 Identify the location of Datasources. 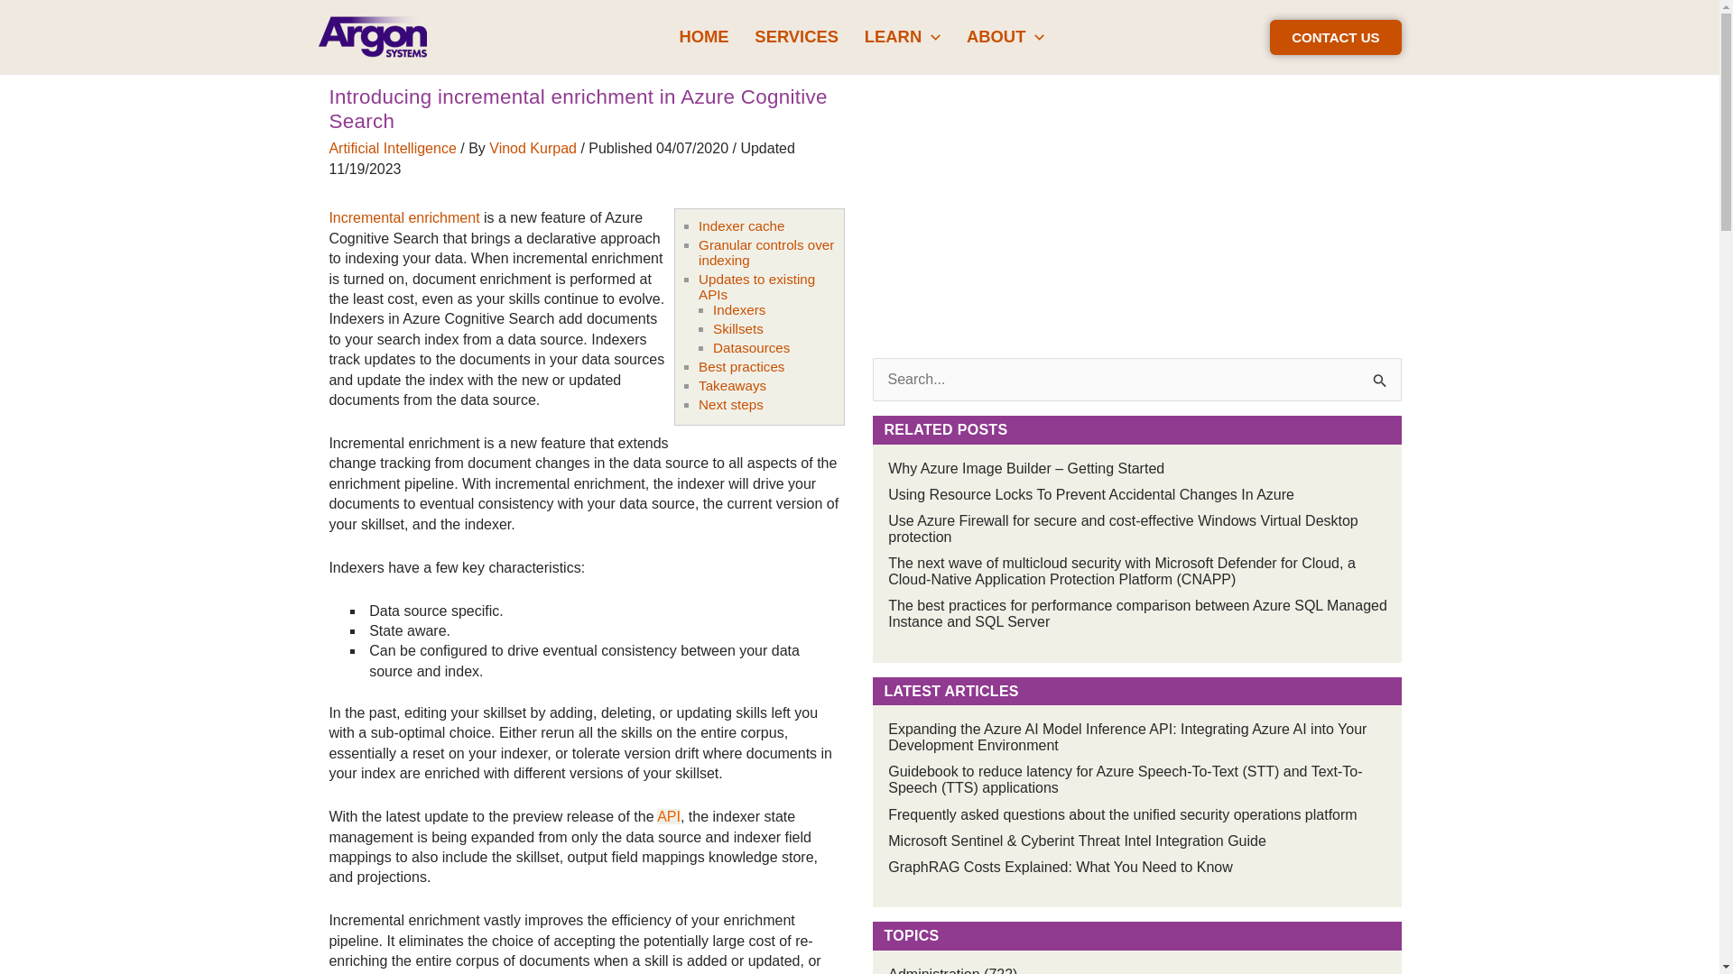
(751, 347).